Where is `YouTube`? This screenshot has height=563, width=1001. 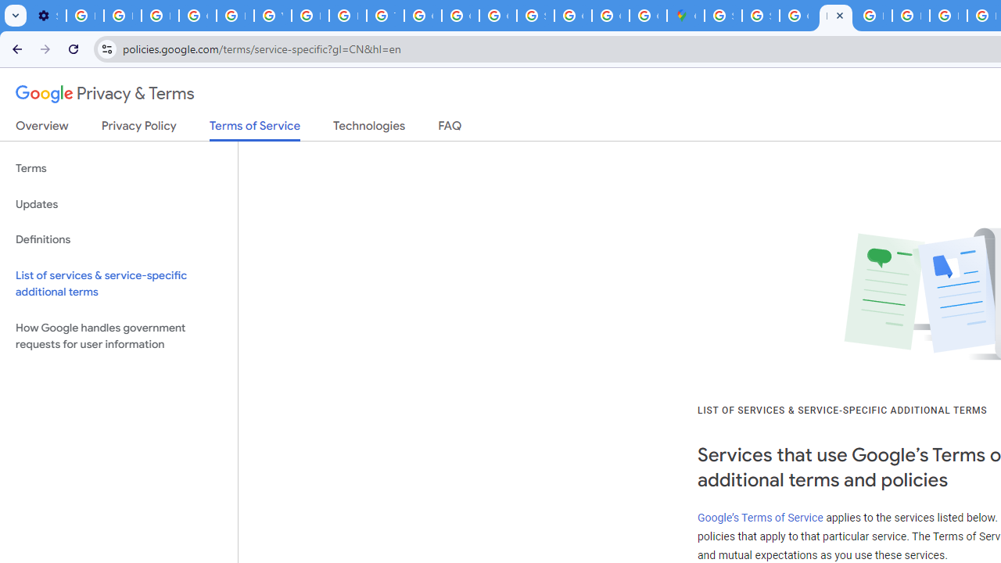
YouTube is located at coordinates (272, 16).